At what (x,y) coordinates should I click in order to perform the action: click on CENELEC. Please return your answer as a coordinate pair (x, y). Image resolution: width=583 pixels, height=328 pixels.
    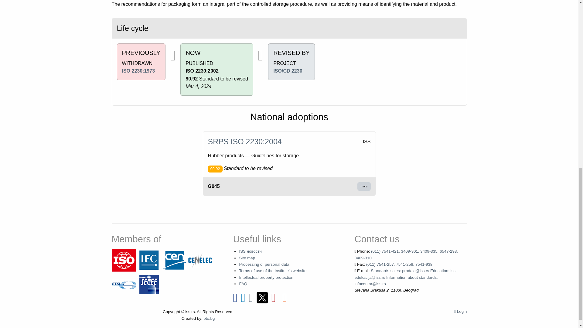
    Looking at the image, I should click on (200, 260).